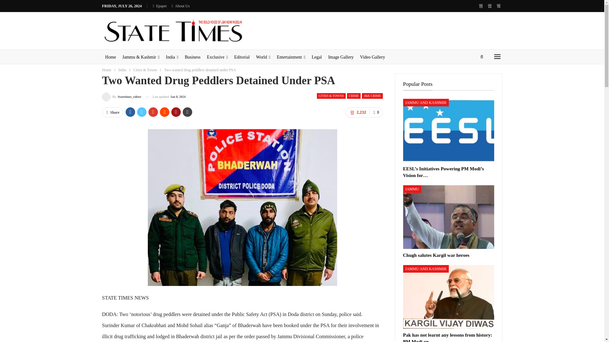  What do you see at coordinates (160, 6) in the screenshot?
I see `Epaper` at bounding box center [160, 6].